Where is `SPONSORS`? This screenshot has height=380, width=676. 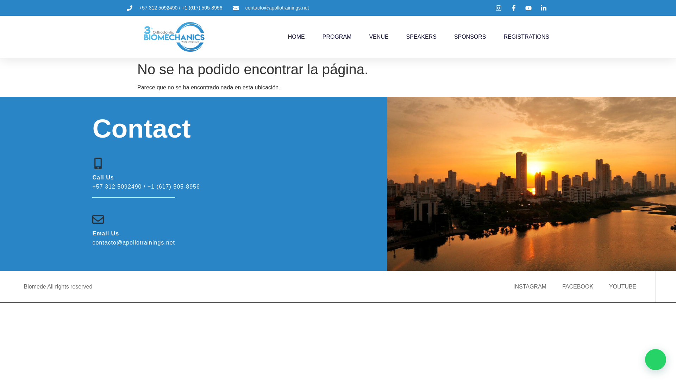 SPONSORS is located at coordinates (470, 37).